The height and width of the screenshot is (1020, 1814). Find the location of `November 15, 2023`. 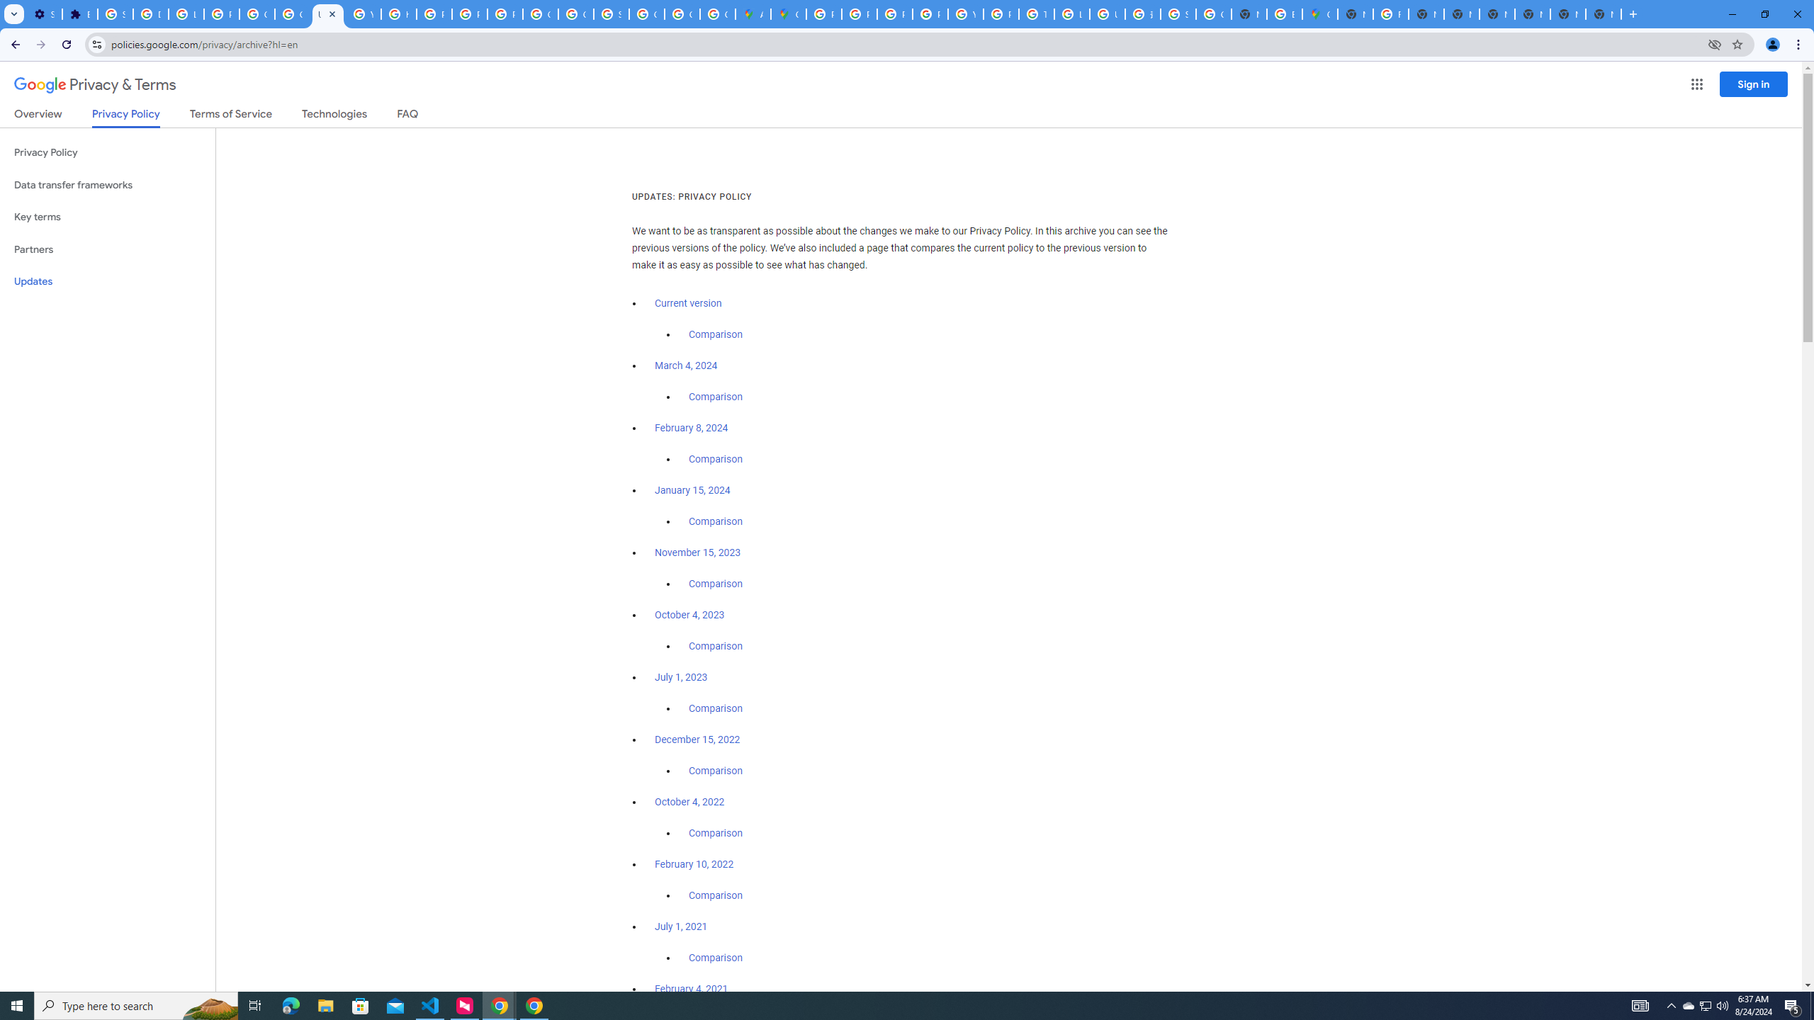

November 15, 2023 is located at coordinates (699, 552).